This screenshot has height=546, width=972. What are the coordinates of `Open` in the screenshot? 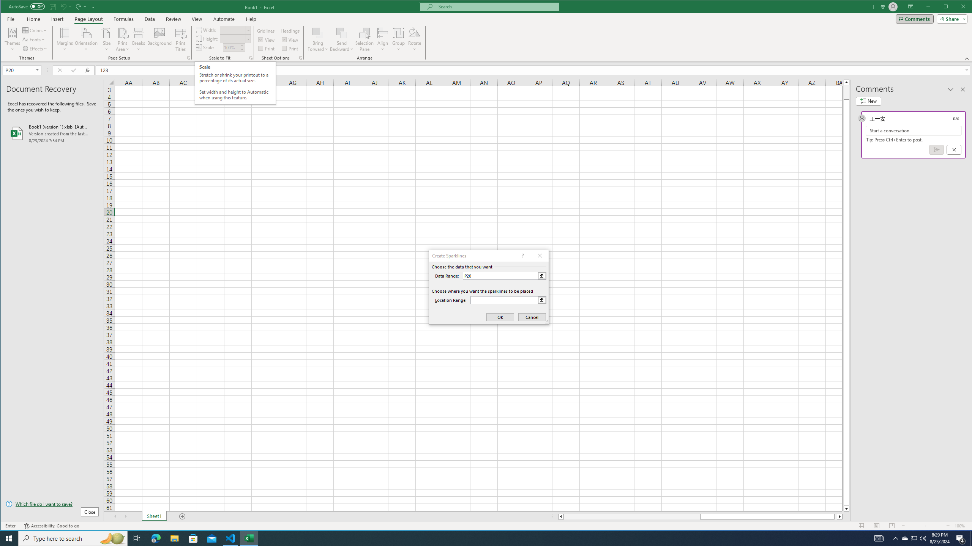 It's located at (38, 70).